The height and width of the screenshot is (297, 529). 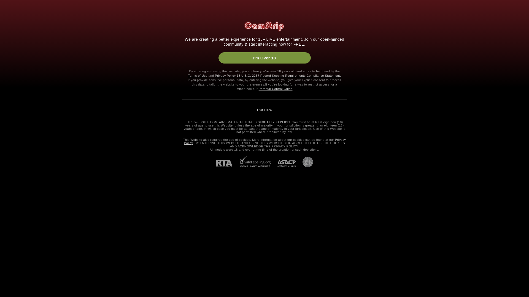 What do you see at coordinates (257, 106) in the screenshot?
I see `Juny-Lany` at bounding box center [257, 106].